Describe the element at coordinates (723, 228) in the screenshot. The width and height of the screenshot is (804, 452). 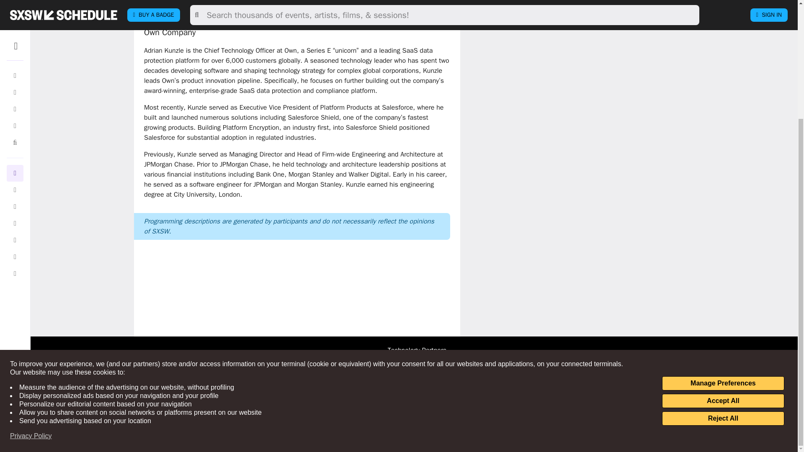
I see `Manage Preferences` at that location.